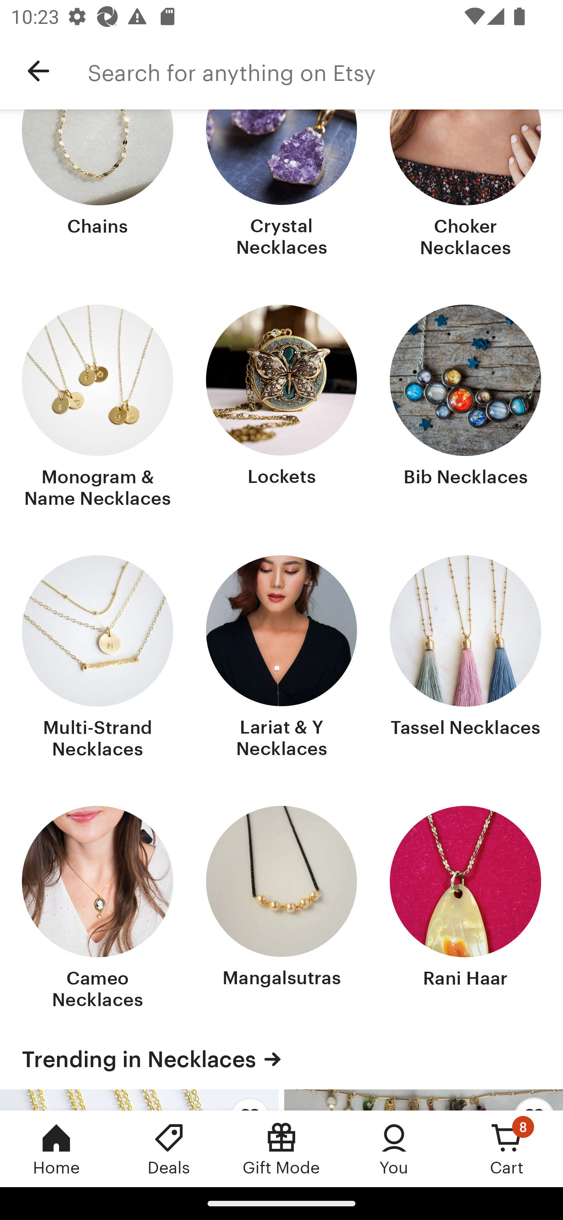  Describe the element at coordinates (281, 1060) in the screenshot. I see `Trending in Necklaces ` at that location.